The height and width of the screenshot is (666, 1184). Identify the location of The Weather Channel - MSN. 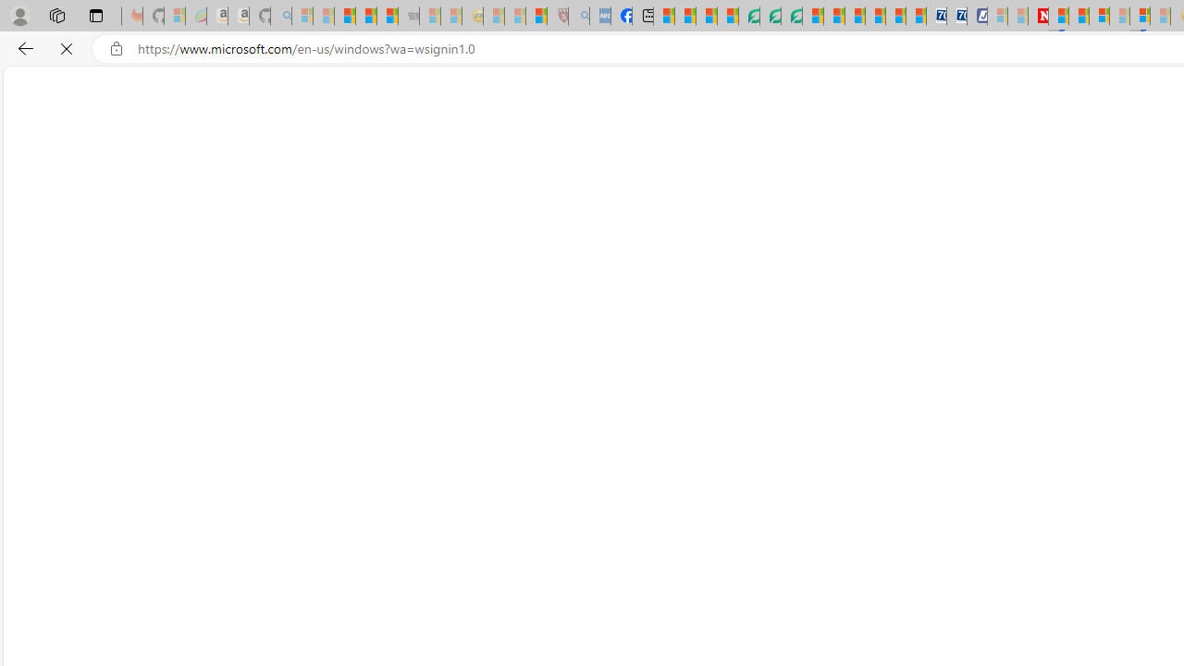
(344, 17).